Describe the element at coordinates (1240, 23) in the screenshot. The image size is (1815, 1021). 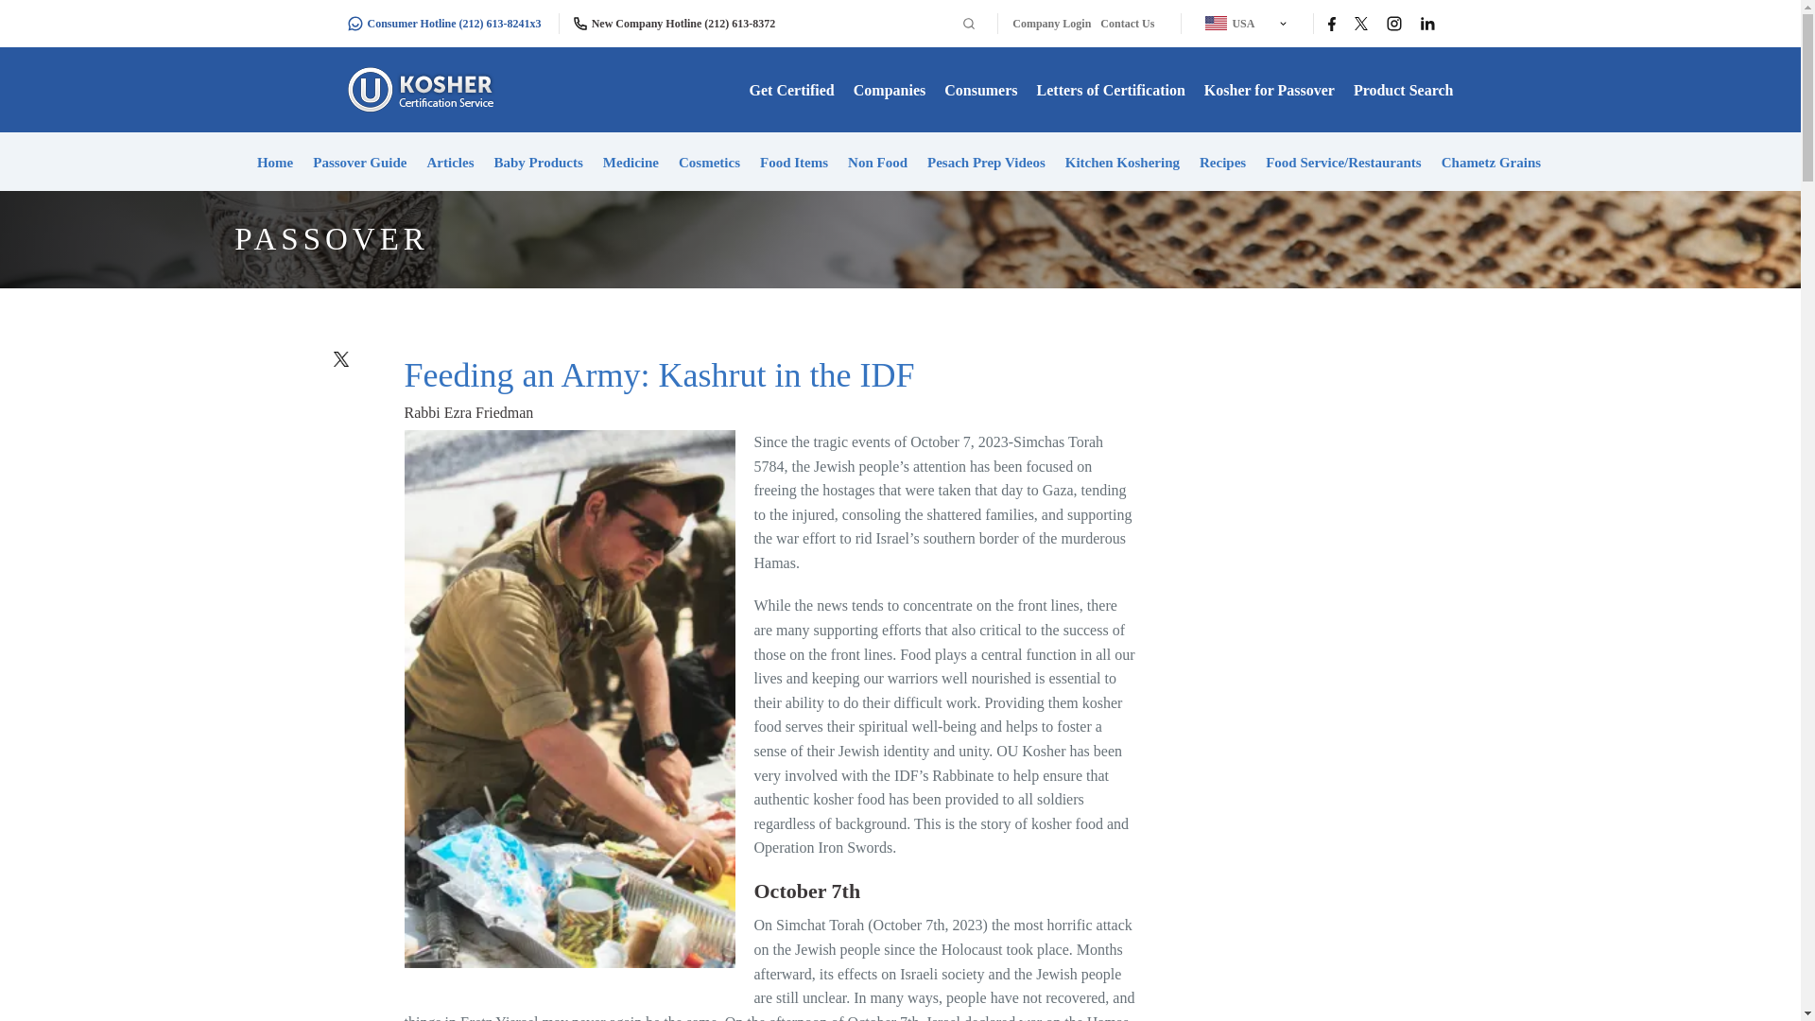
I see `USA` at that location.